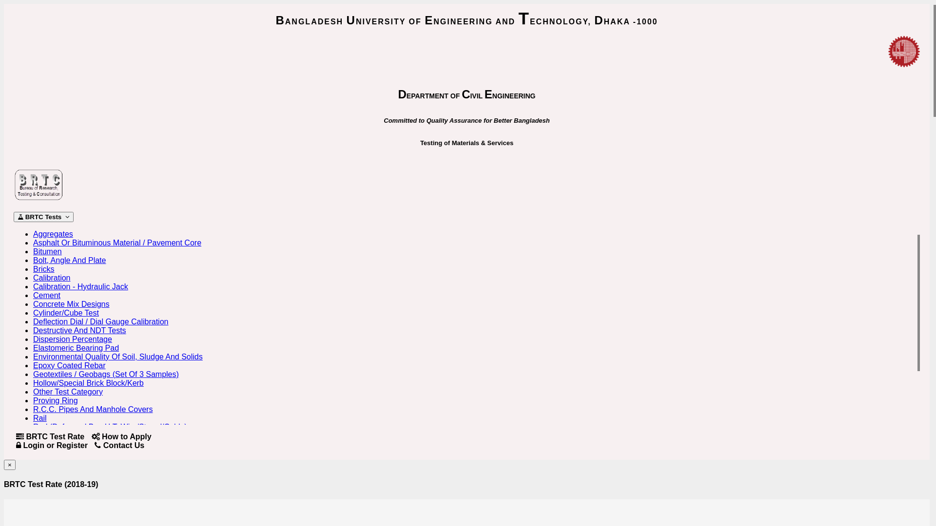 The height and width of the screenshot is (526, 936). Describe the element at coordinates (89, 383) in the screenshot. I see `Hollow/Special Brick Block/Kerb` at that location.